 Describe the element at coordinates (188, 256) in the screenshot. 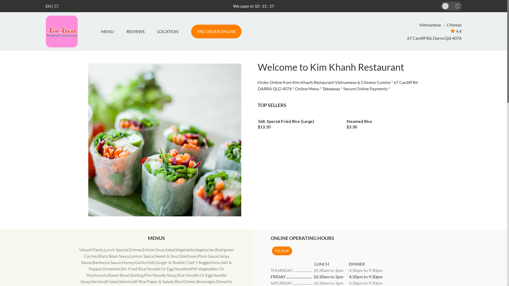

I see `Szechuan` at that location.